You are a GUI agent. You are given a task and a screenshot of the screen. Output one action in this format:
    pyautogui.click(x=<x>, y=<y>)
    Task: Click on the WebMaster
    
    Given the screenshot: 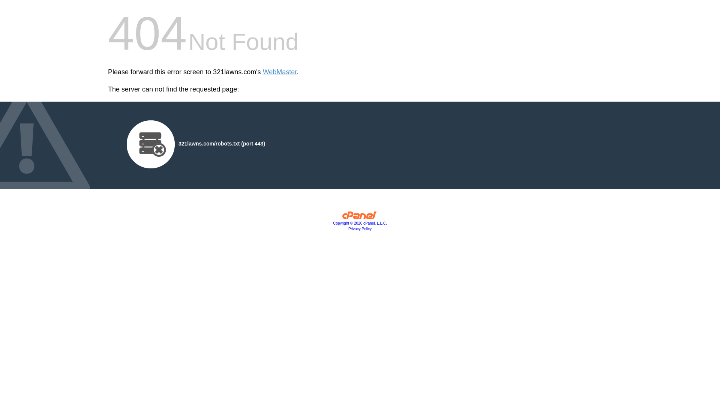 What is the action you would take?
    pyautogui.click(x=280, y=72)
    